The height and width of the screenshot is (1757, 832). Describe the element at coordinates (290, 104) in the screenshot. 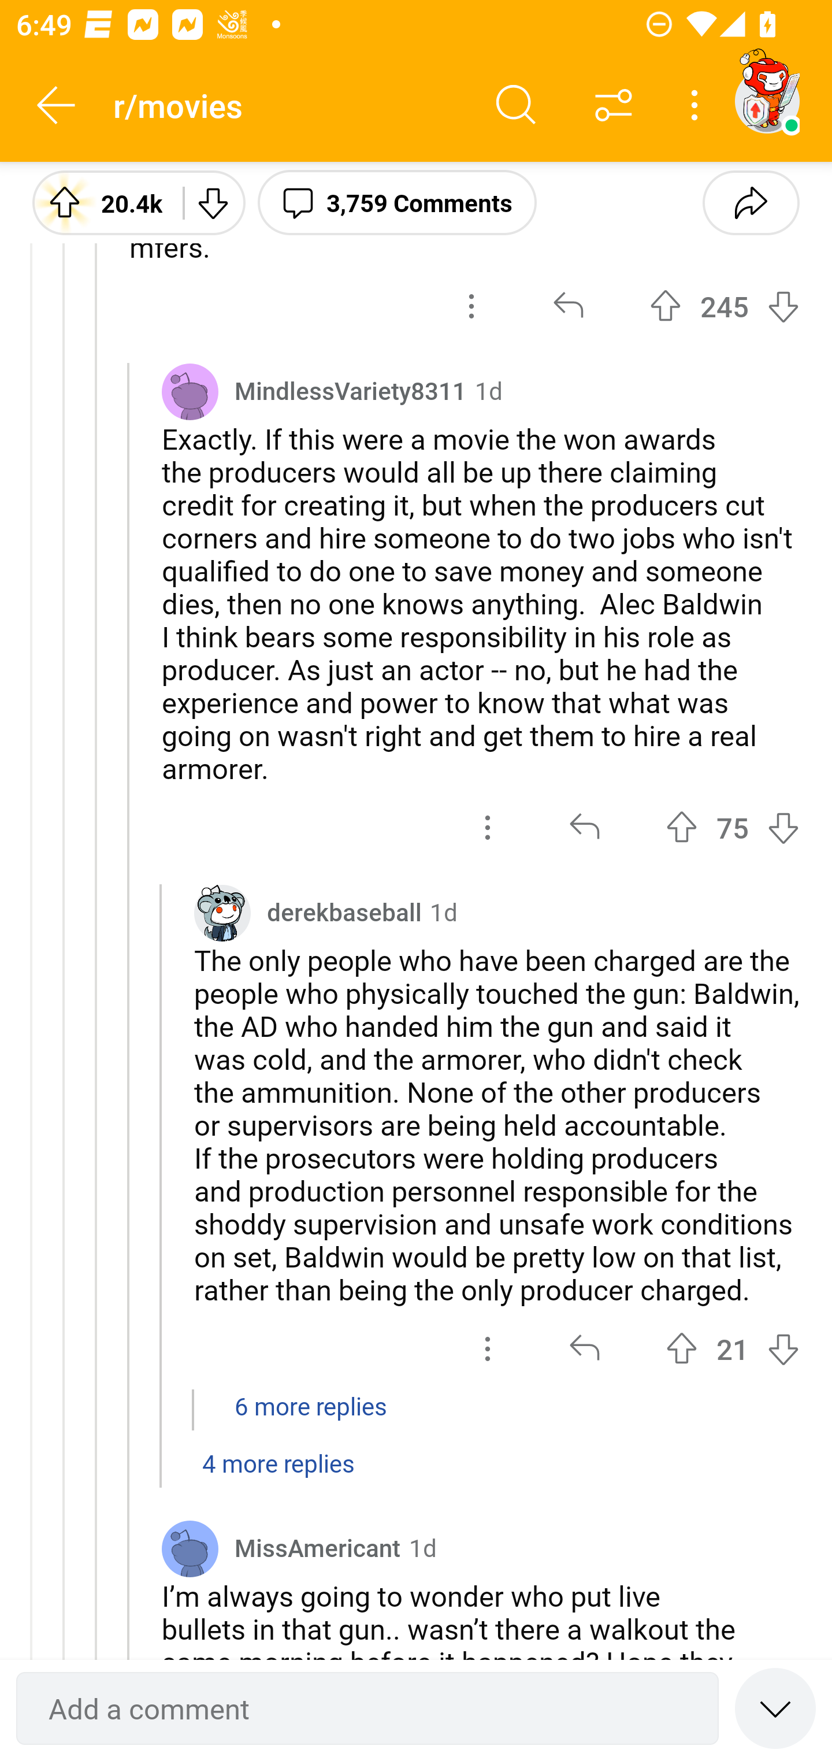

I see `r/movies` at that location.